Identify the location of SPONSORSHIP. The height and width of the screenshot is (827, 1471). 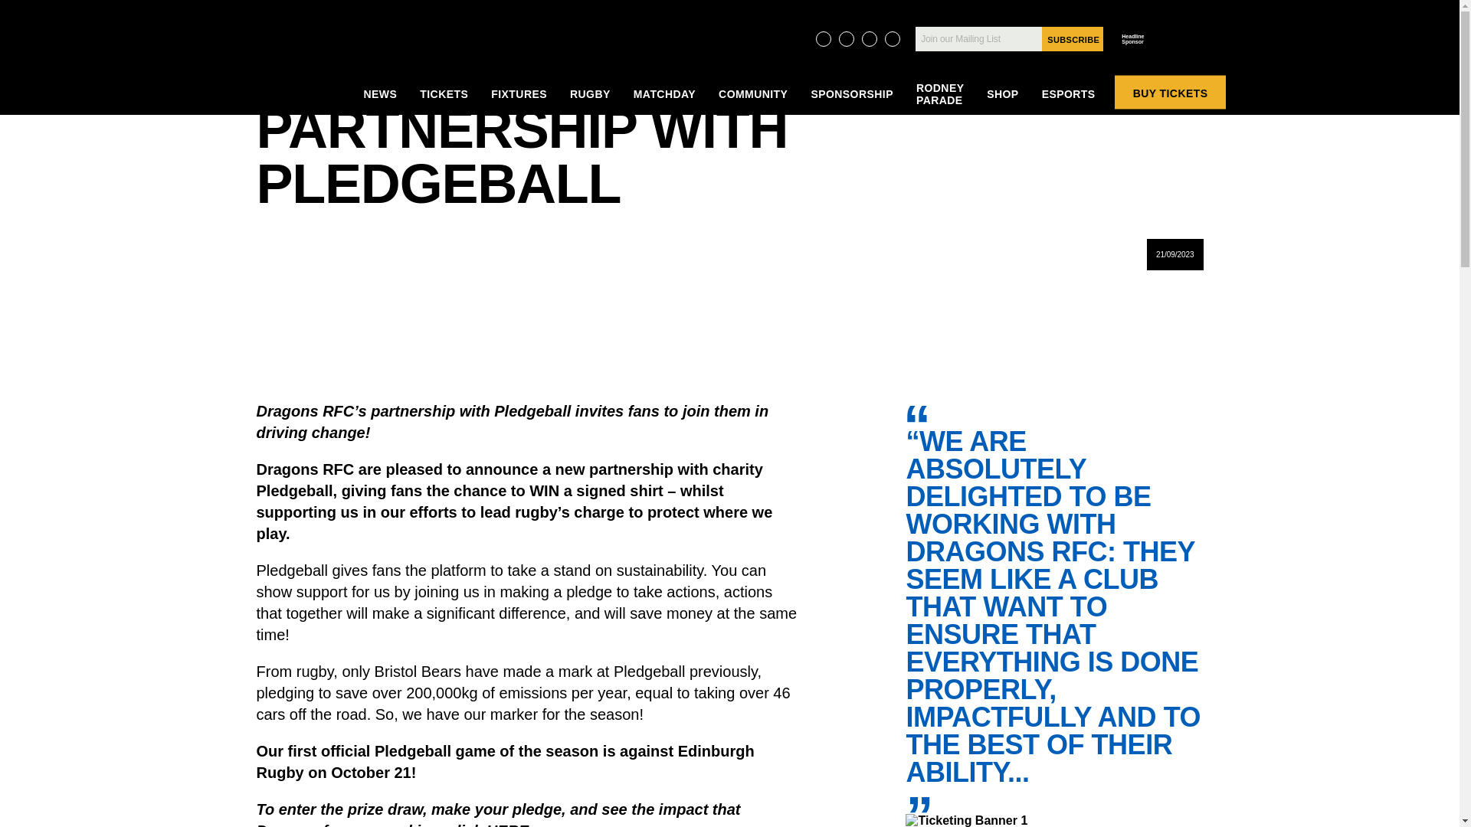
(852, 97).